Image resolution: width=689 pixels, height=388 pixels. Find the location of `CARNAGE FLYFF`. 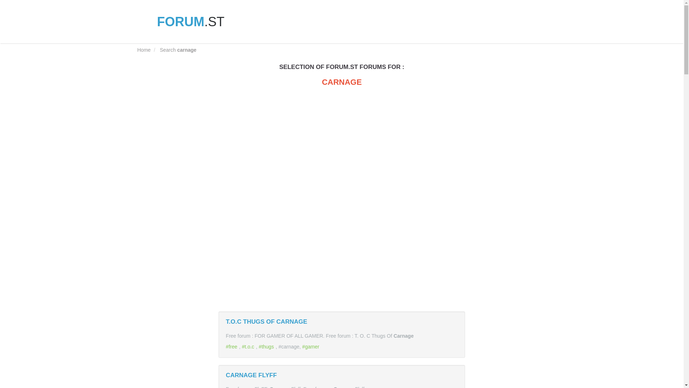

CARNAGE FLYFF is located at coordinates (251, 375).